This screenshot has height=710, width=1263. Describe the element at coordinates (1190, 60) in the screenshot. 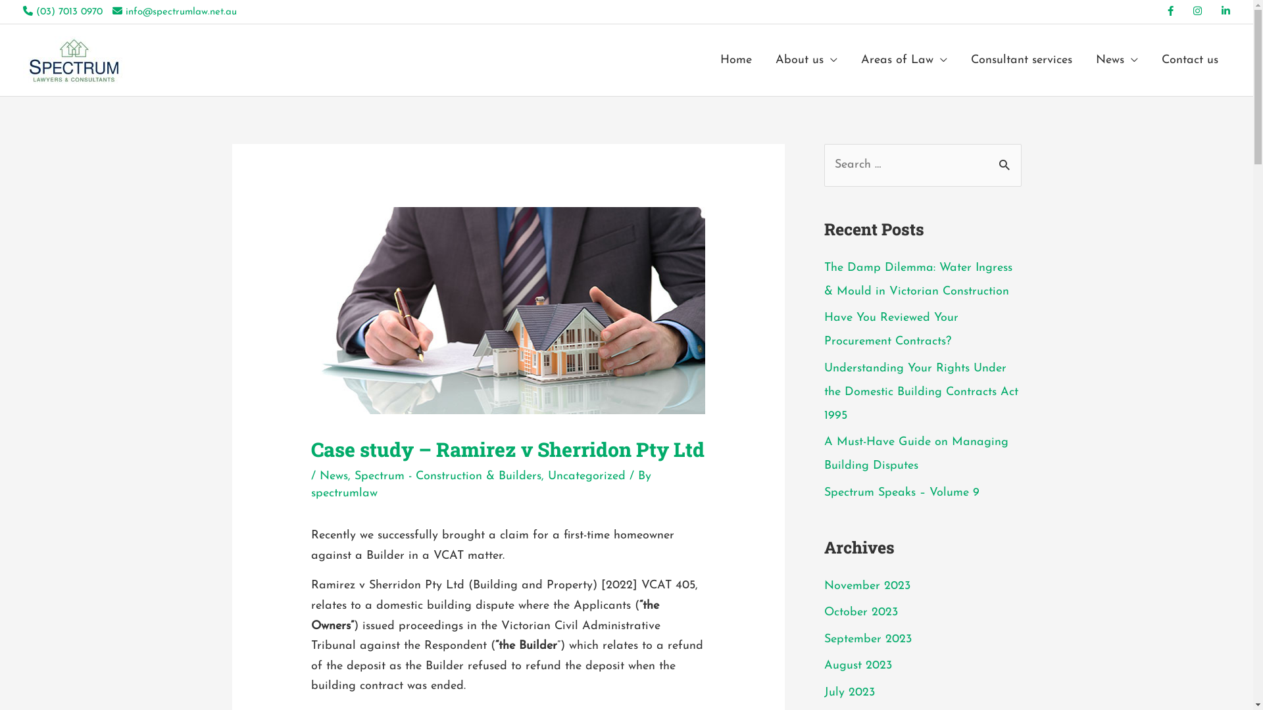

I see `Contact us` at that location.